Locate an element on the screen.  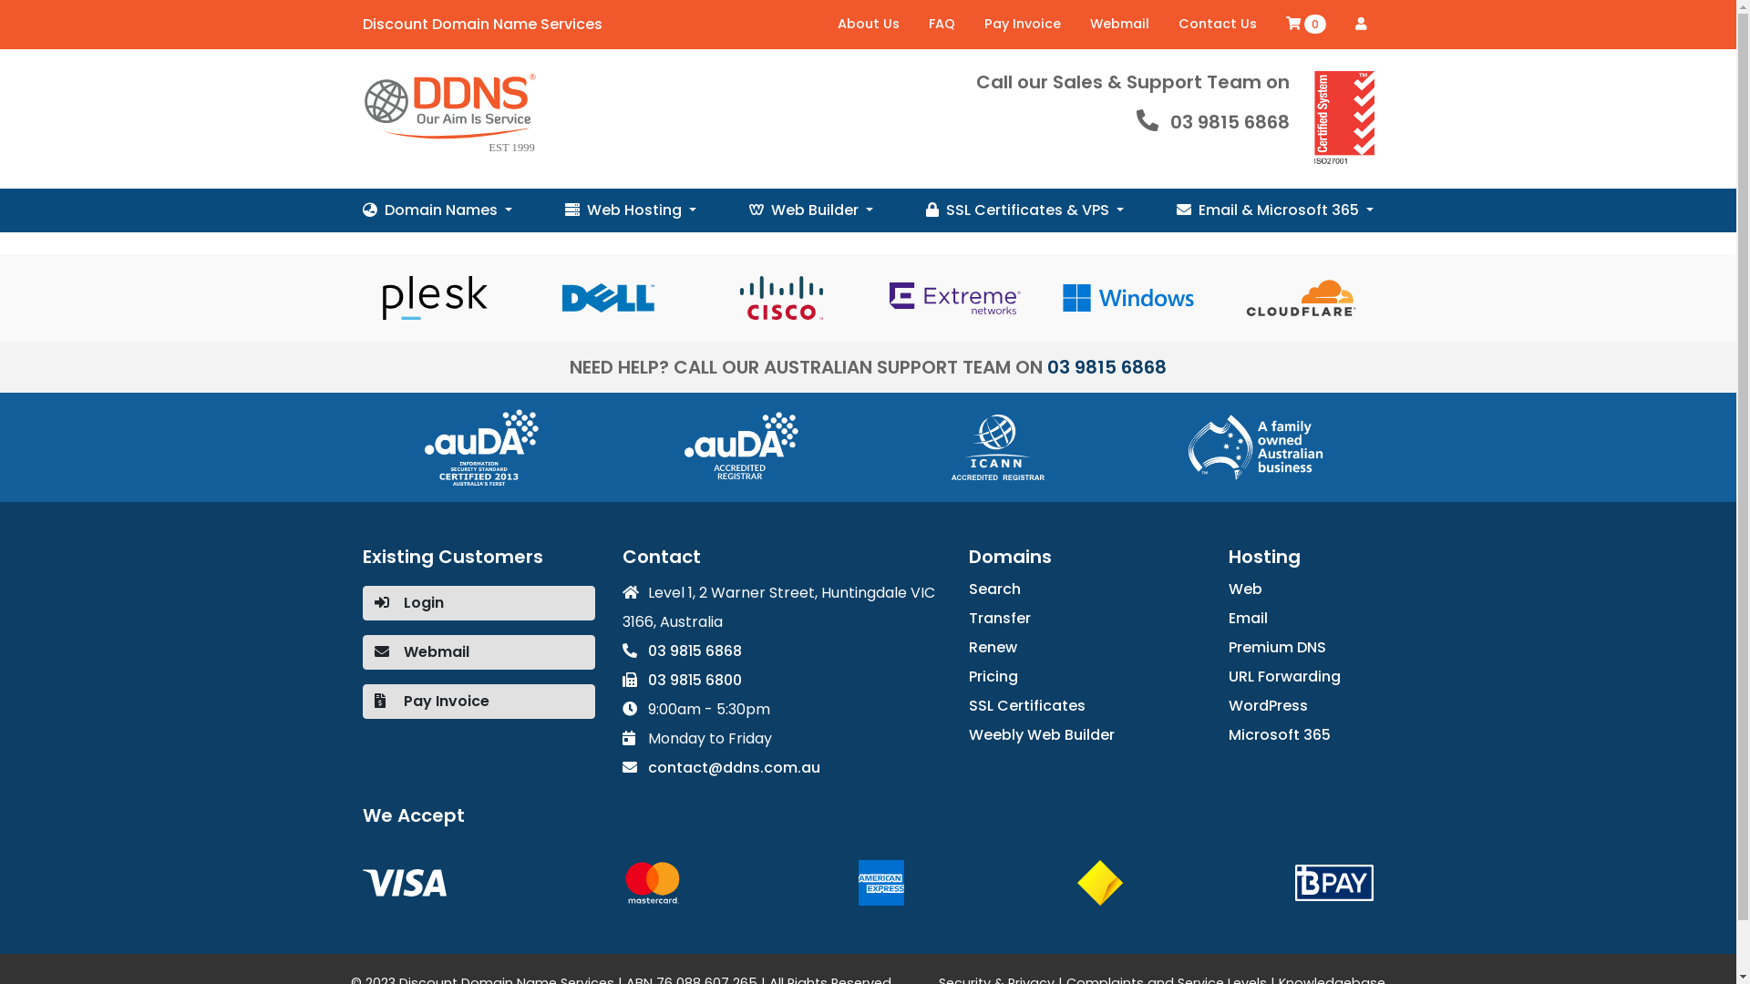
Transfer is located at coordinates (1085, 619).